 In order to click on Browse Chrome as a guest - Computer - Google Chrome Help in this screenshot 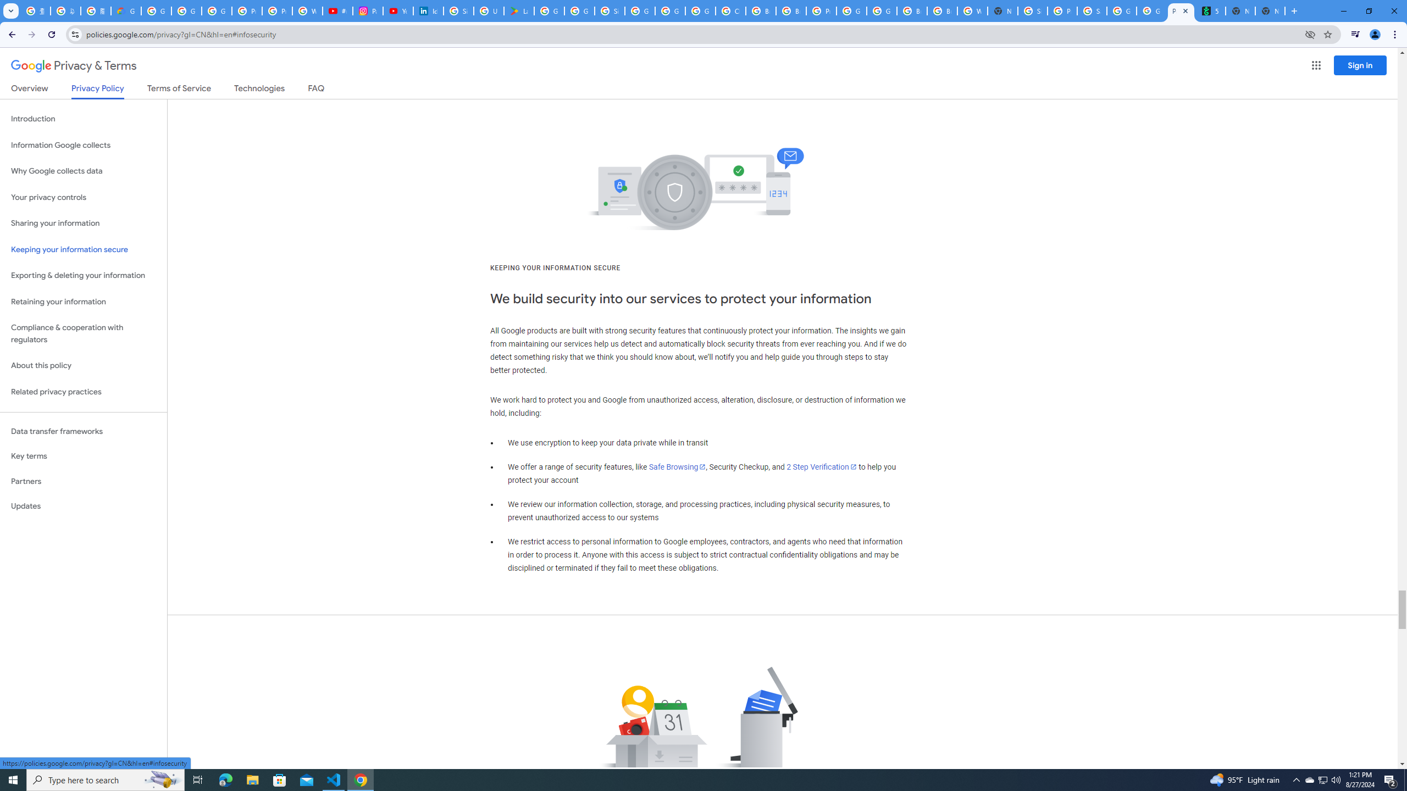, I will do `click(911, 11)`.